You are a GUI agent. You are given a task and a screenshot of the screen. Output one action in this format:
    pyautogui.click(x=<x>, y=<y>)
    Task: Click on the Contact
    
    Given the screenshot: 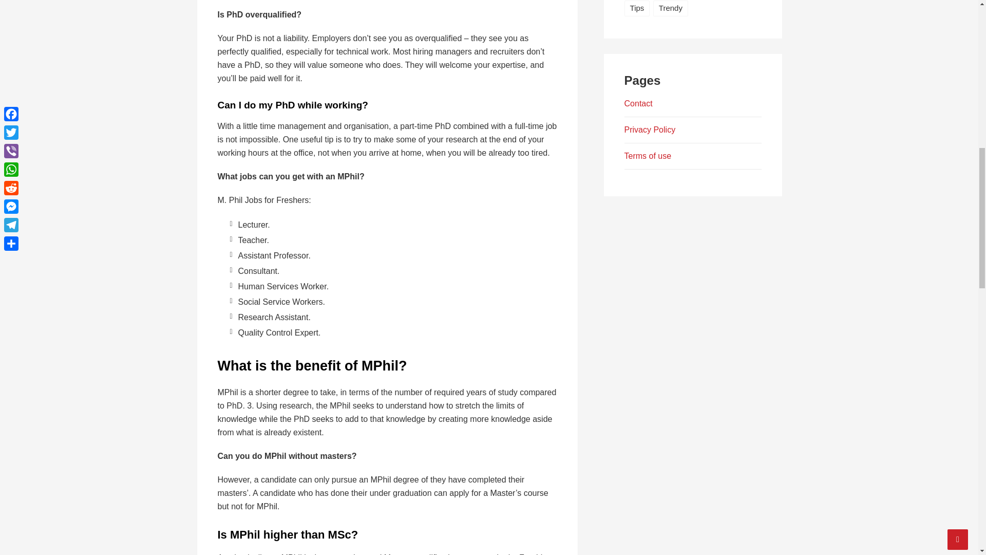 What is the action you would take?
    pyautogui.click(x=638, y=103)
    